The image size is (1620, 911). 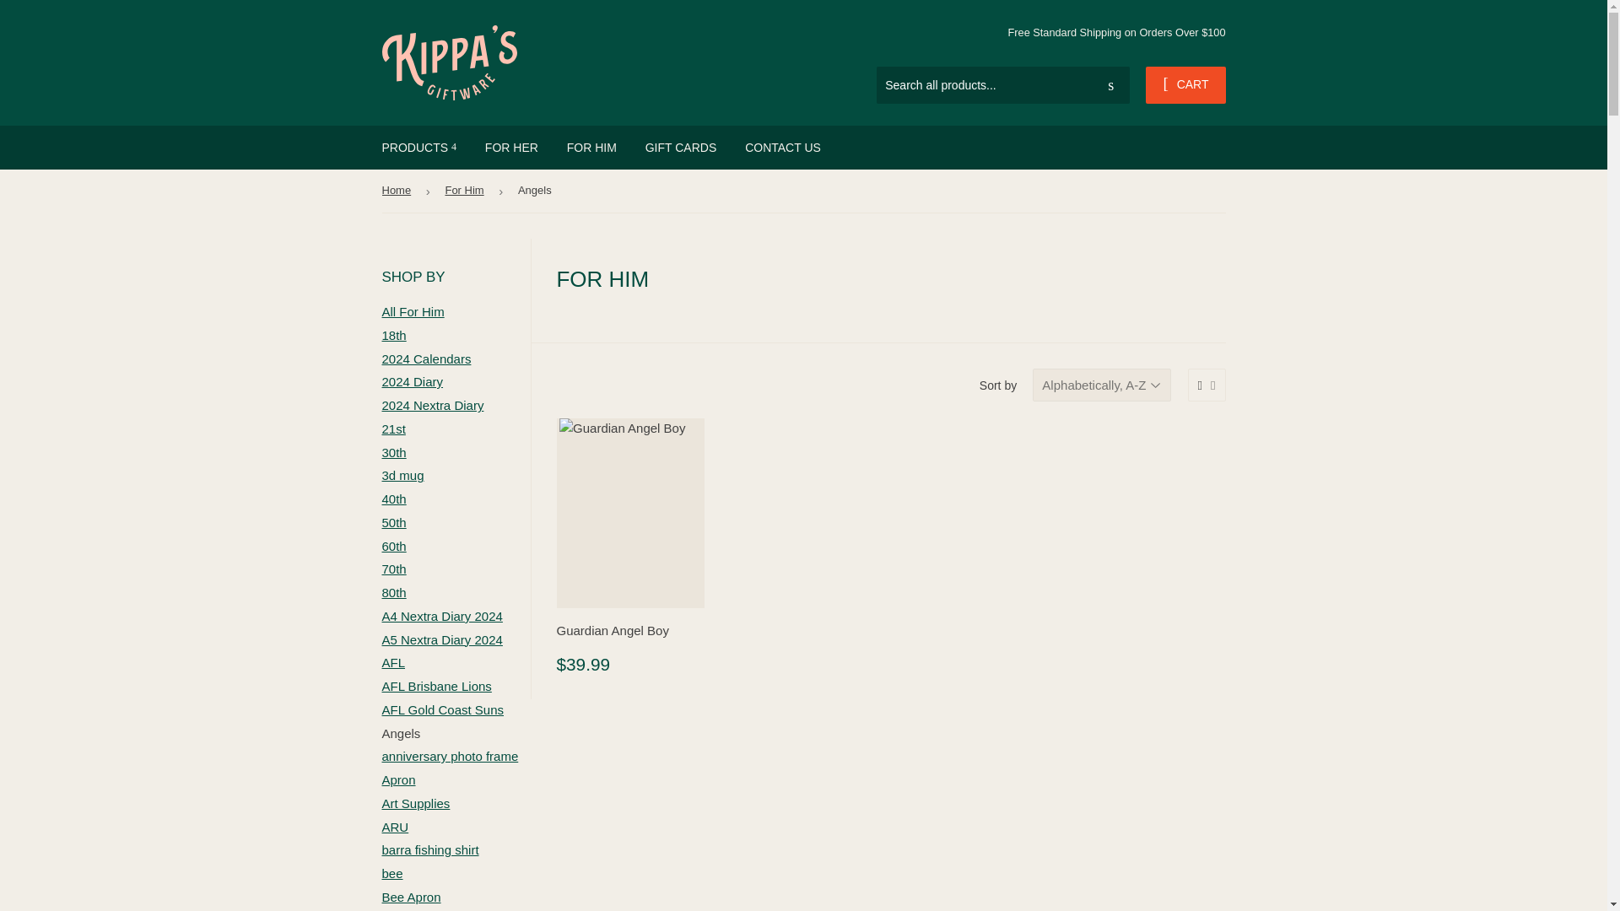 What do you see at coordinates (393, 452) in the screenshot?
I see `Show products matching tag 30th` at bounding box center [393, 452].